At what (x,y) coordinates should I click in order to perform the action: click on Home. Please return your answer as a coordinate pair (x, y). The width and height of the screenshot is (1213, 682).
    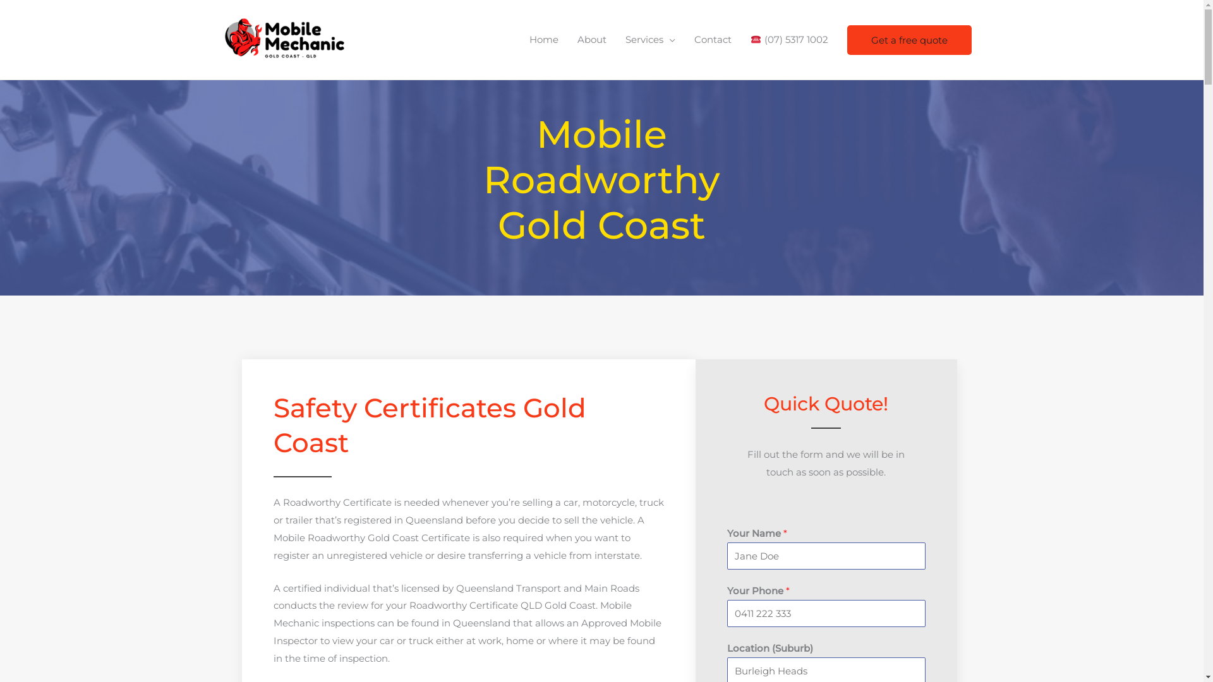
    Looking at the image, I should click on (544, 40).